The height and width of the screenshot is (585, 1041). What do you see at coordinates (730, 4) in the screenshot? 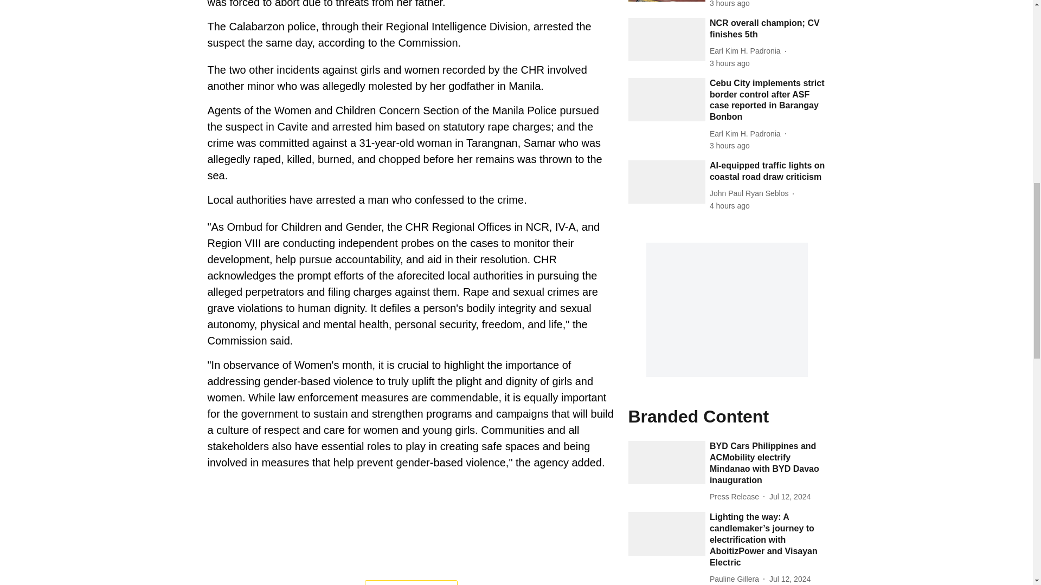
I see `2024-07-16 15:21` at bounding box center [730, 4].